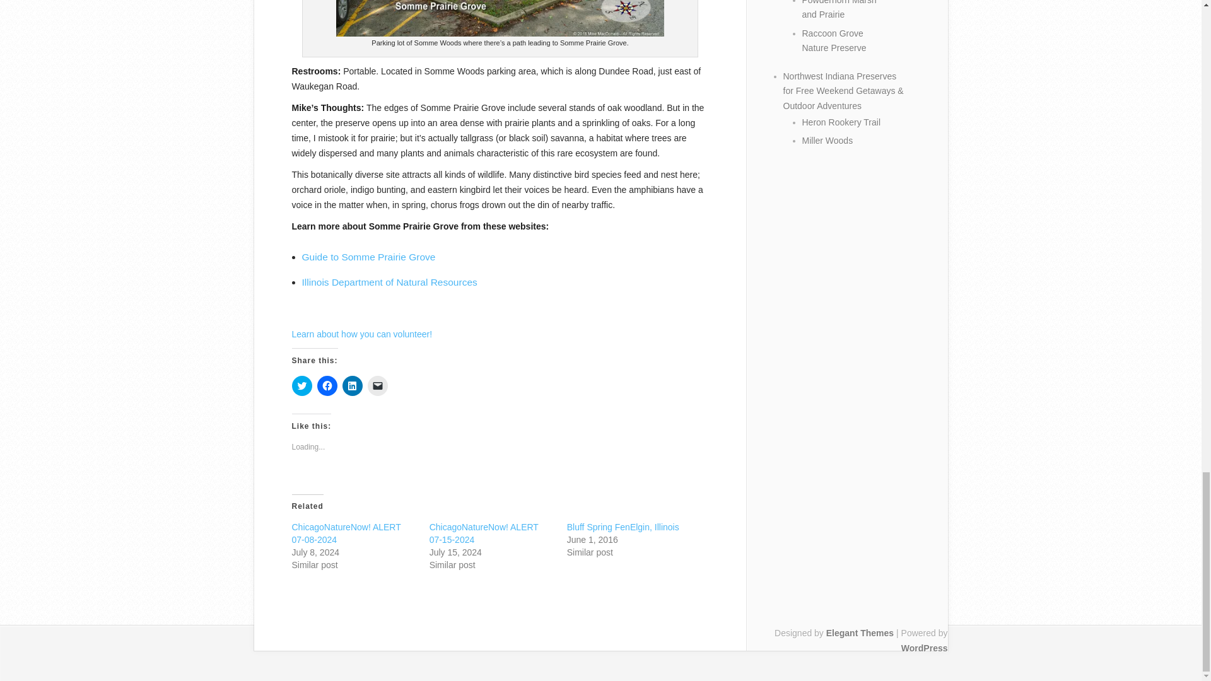 The width and height of the screenshot is (1211, 681). Describe the element at coordinates (346, 533) in the screenshot. I see `ChicagoNatureNow! ALERT 07-08-2024` at that location.